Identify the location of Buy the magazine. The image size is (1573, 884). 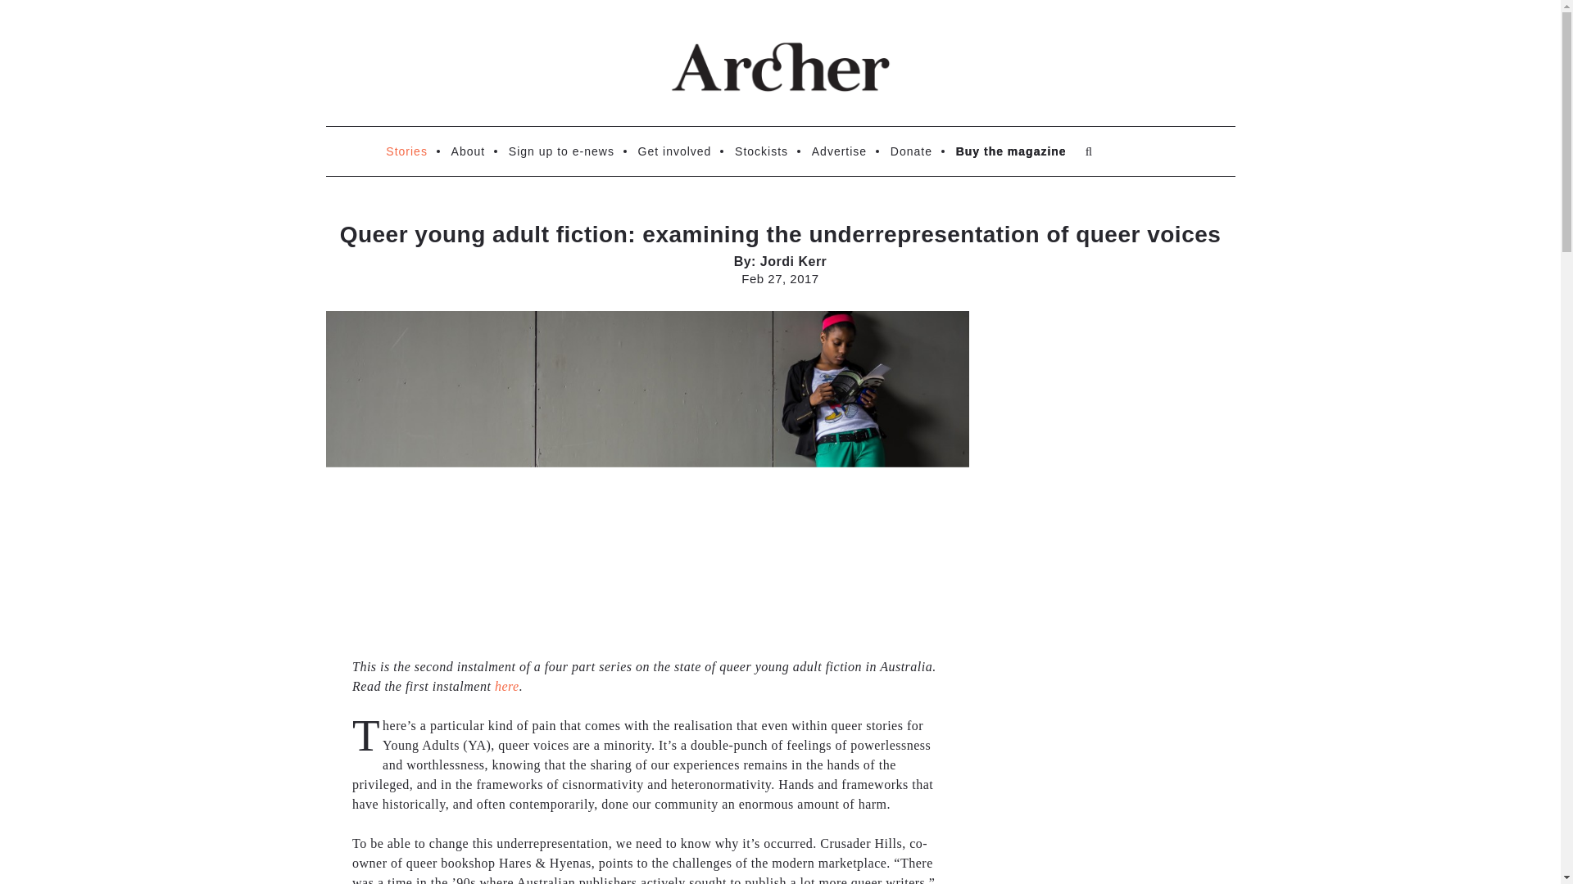
(1011, 151).